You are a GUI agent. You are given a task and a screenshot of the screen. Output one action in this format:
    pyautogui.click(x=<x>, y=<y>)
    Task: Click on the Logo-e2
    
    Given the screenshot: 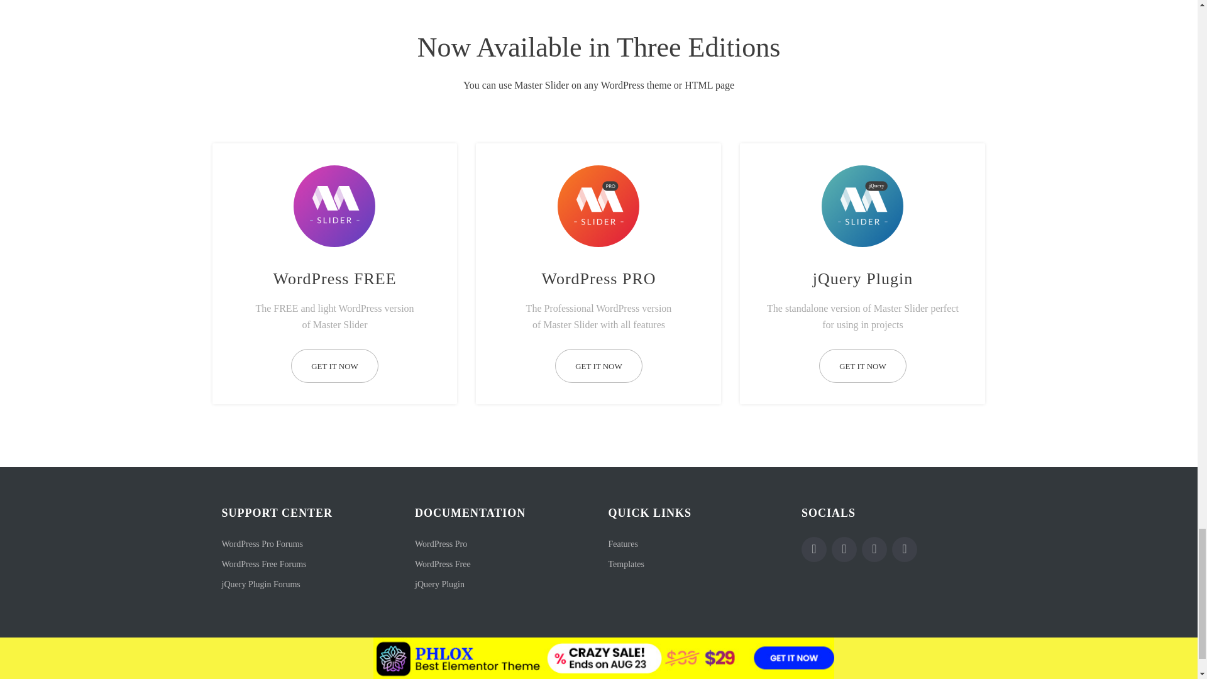 What is the action you would take?
    pyautogui.click(x=598, y=202)
    